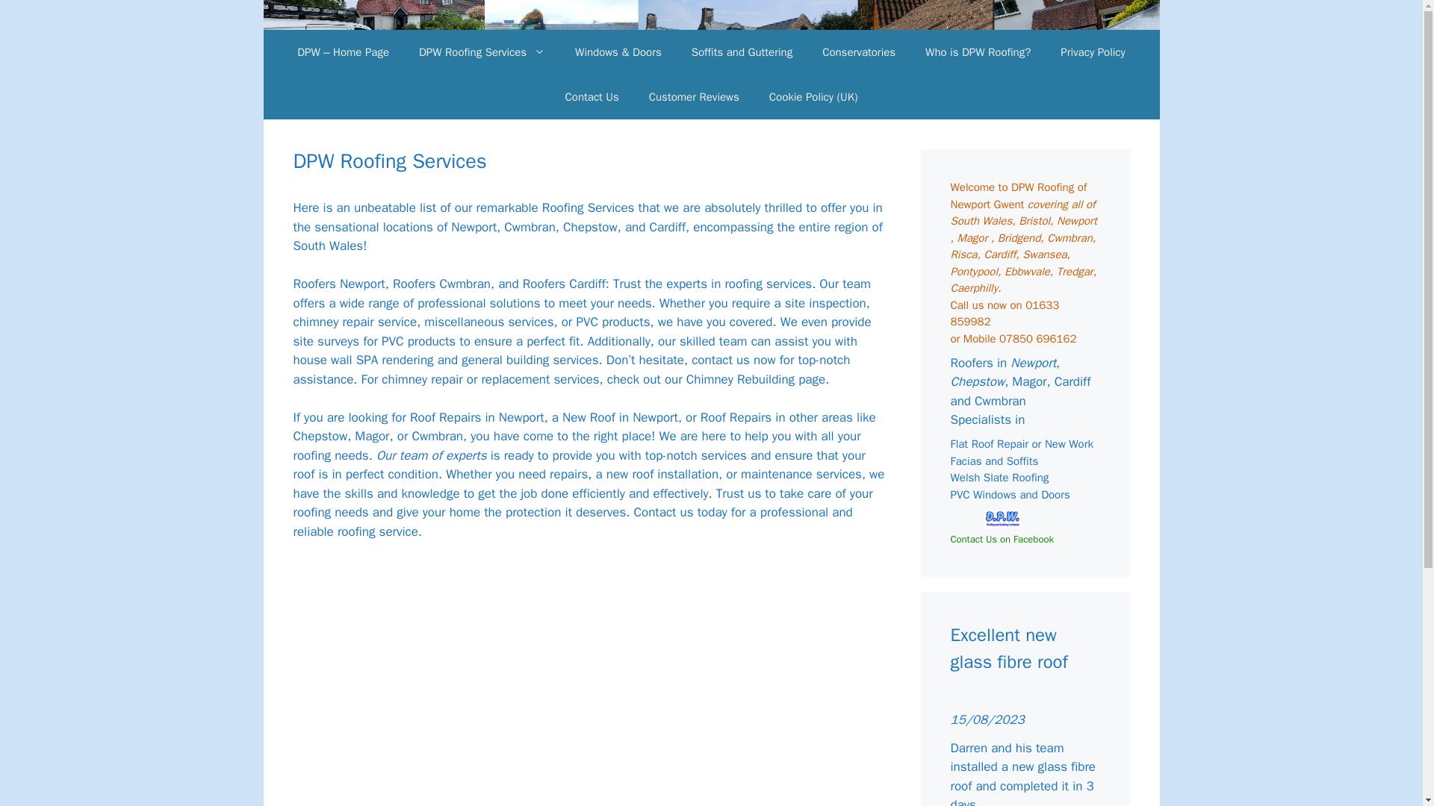 The height and width of the screenshot is (806, 1434). What do you see at coordinates (742, 52) in the screenshot?
I see `Soffits and Guttering` at bounding box center [742, 52].